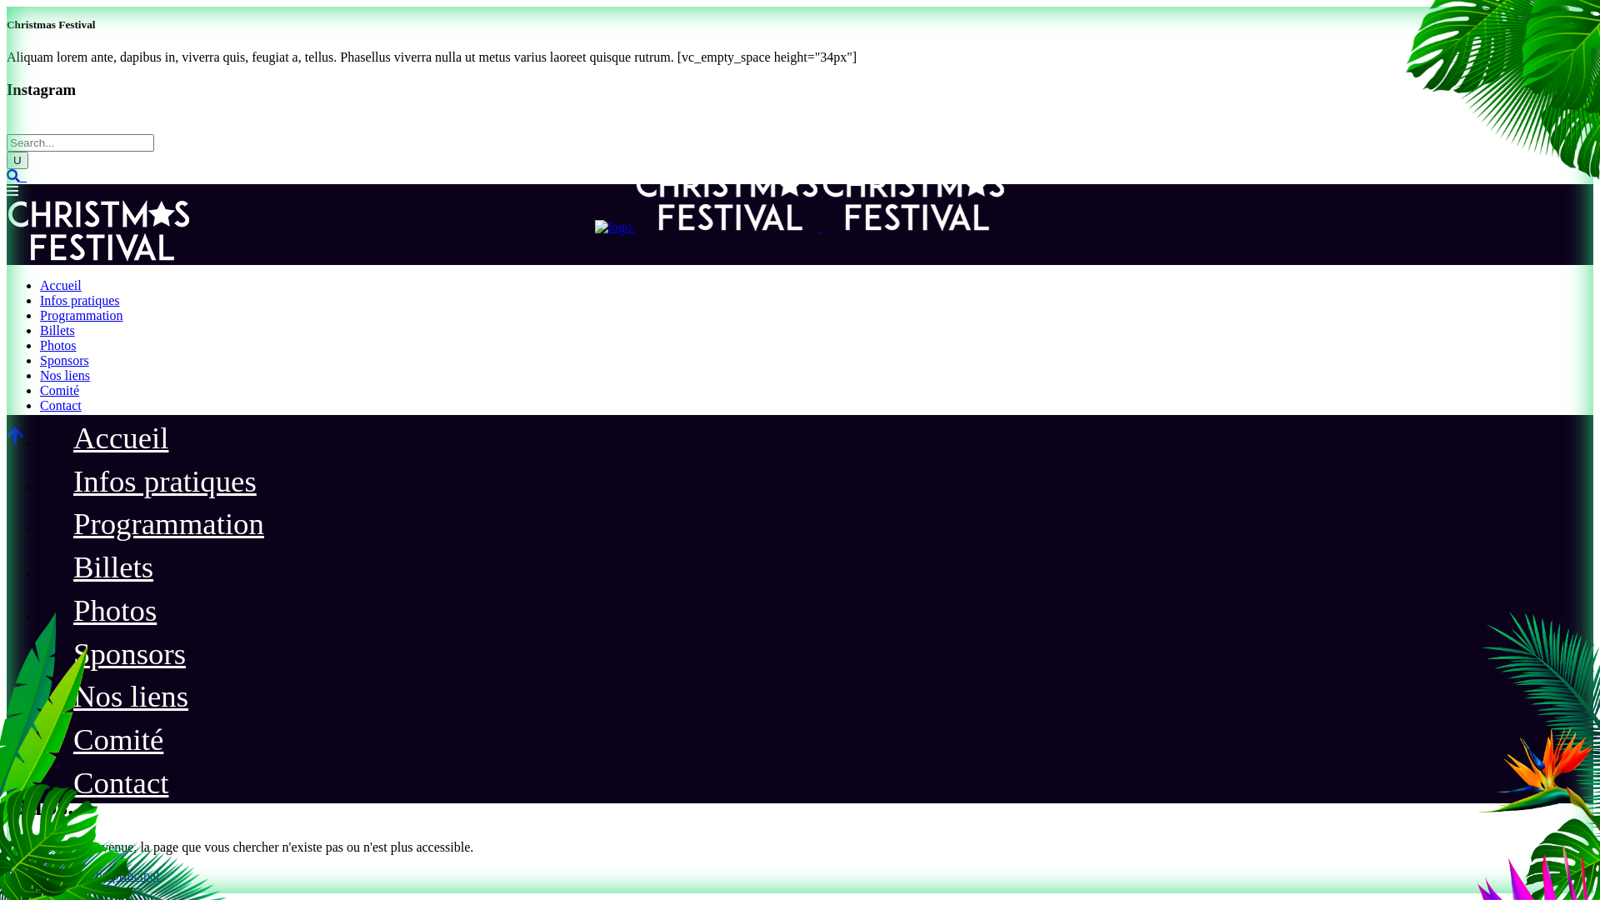 This screenshot has width=1600, height=900. Describe the element at coordinates (121, 440) in the screenshot. I see `Accueil` at that location.